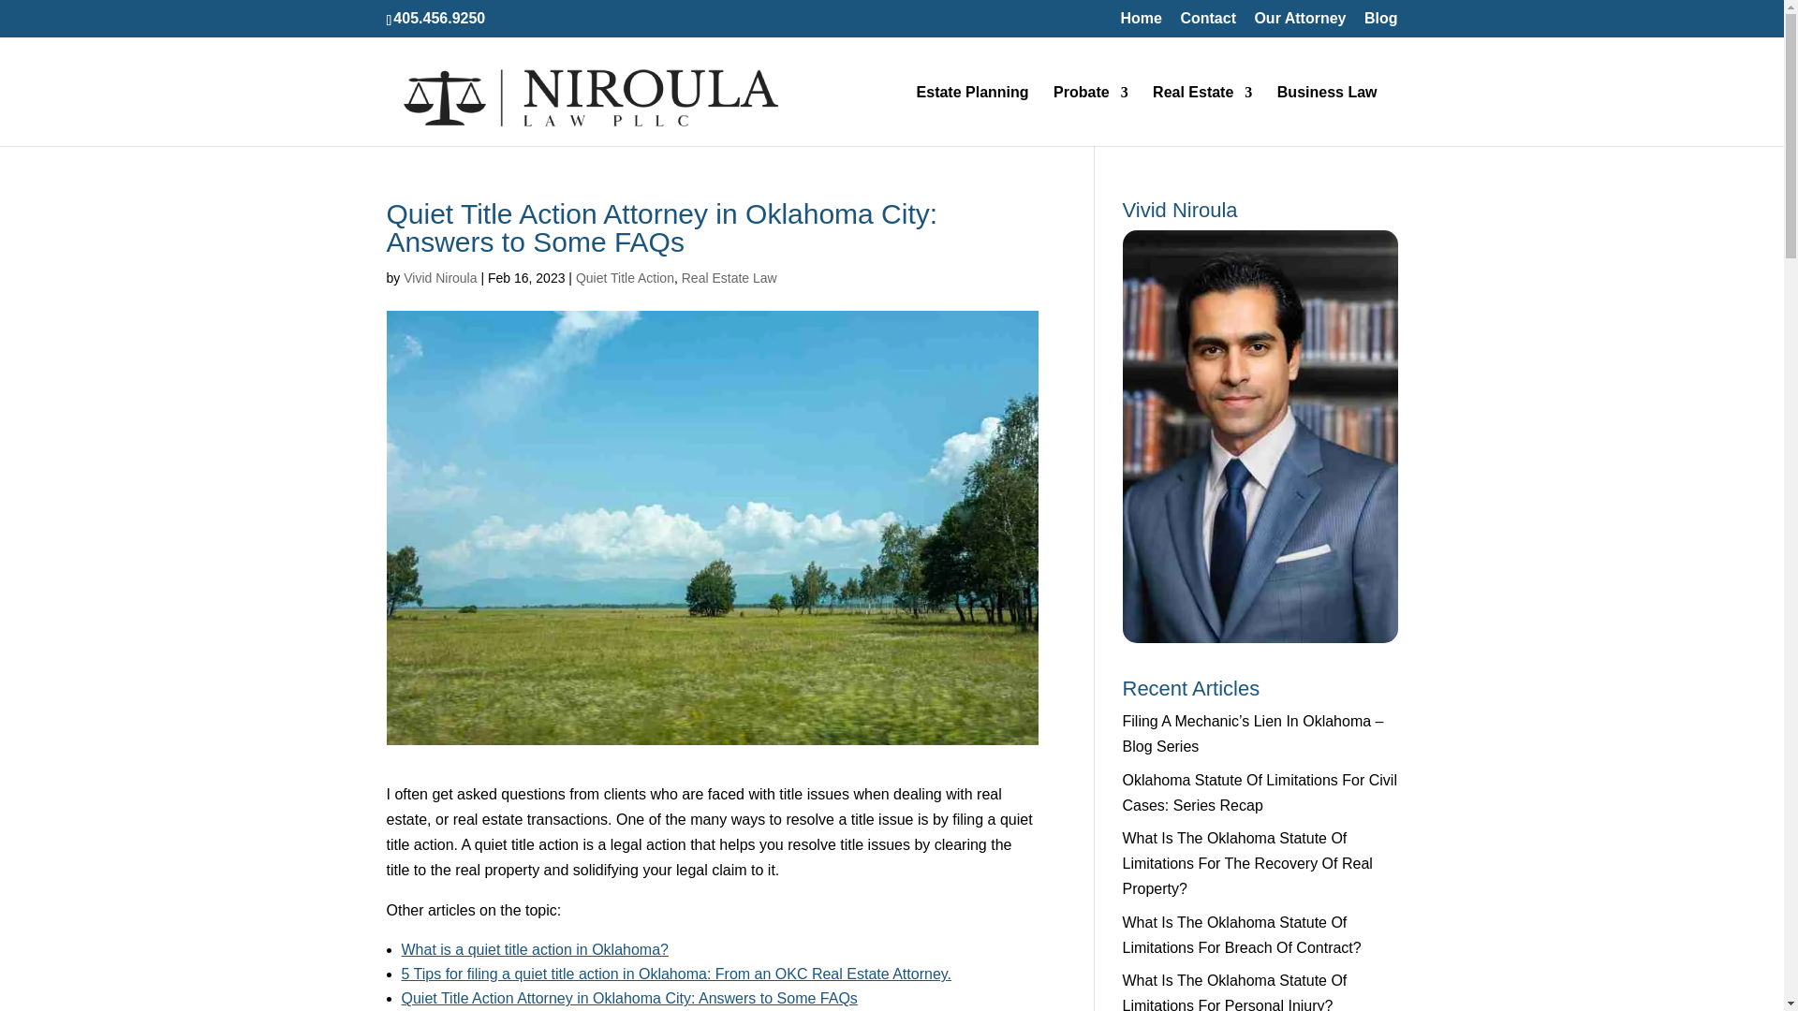 This screenshot has height=1011, width=1798. Describe the element at coordinates (1141, 23) in the screenshot. I see `Home` at that location.